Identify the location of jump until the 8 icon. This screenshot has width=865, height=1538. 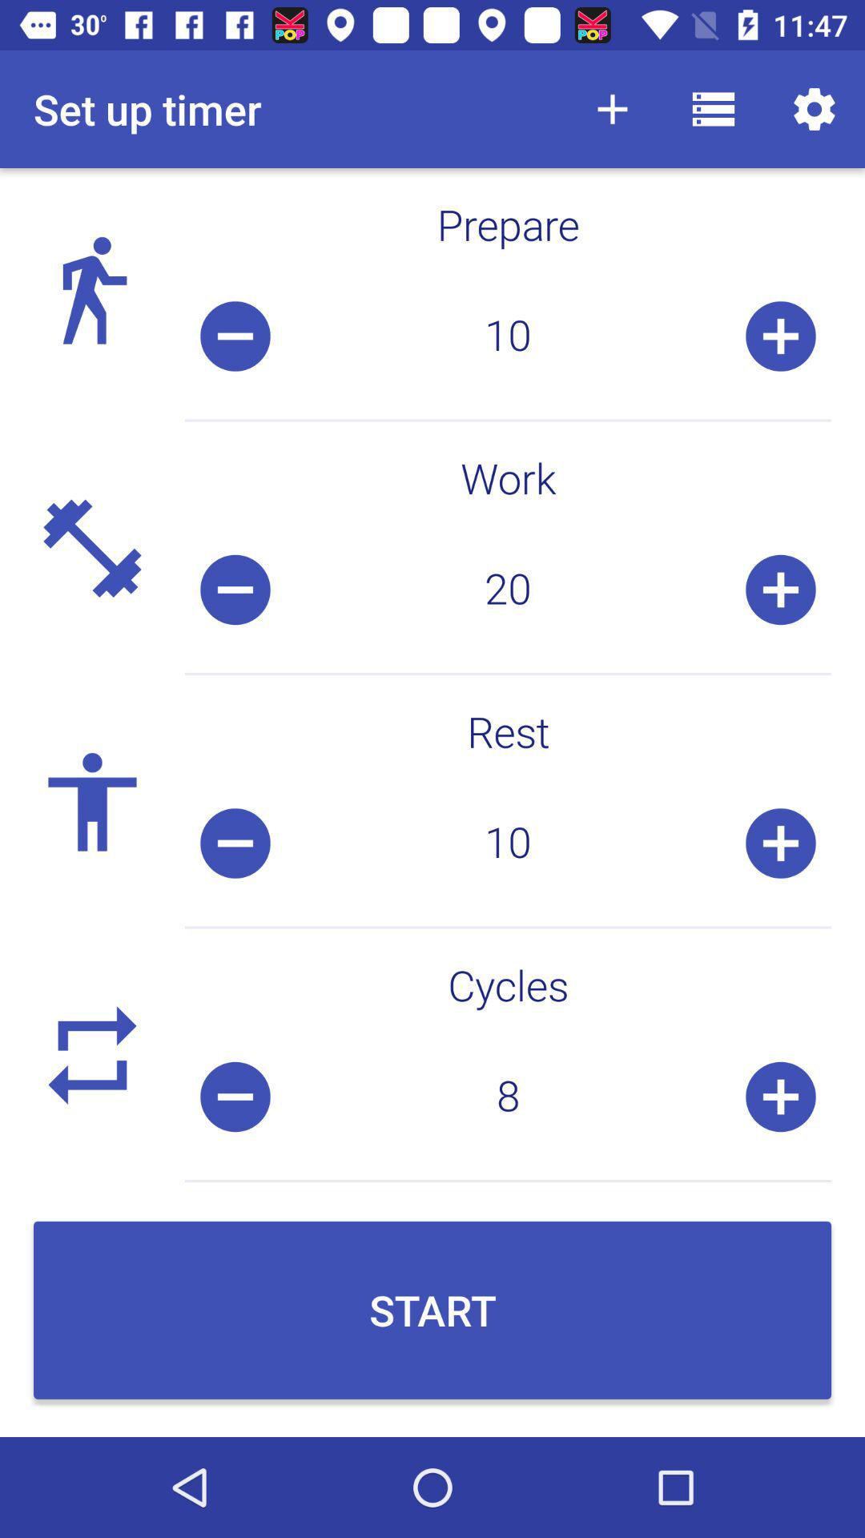
(508, 1097).